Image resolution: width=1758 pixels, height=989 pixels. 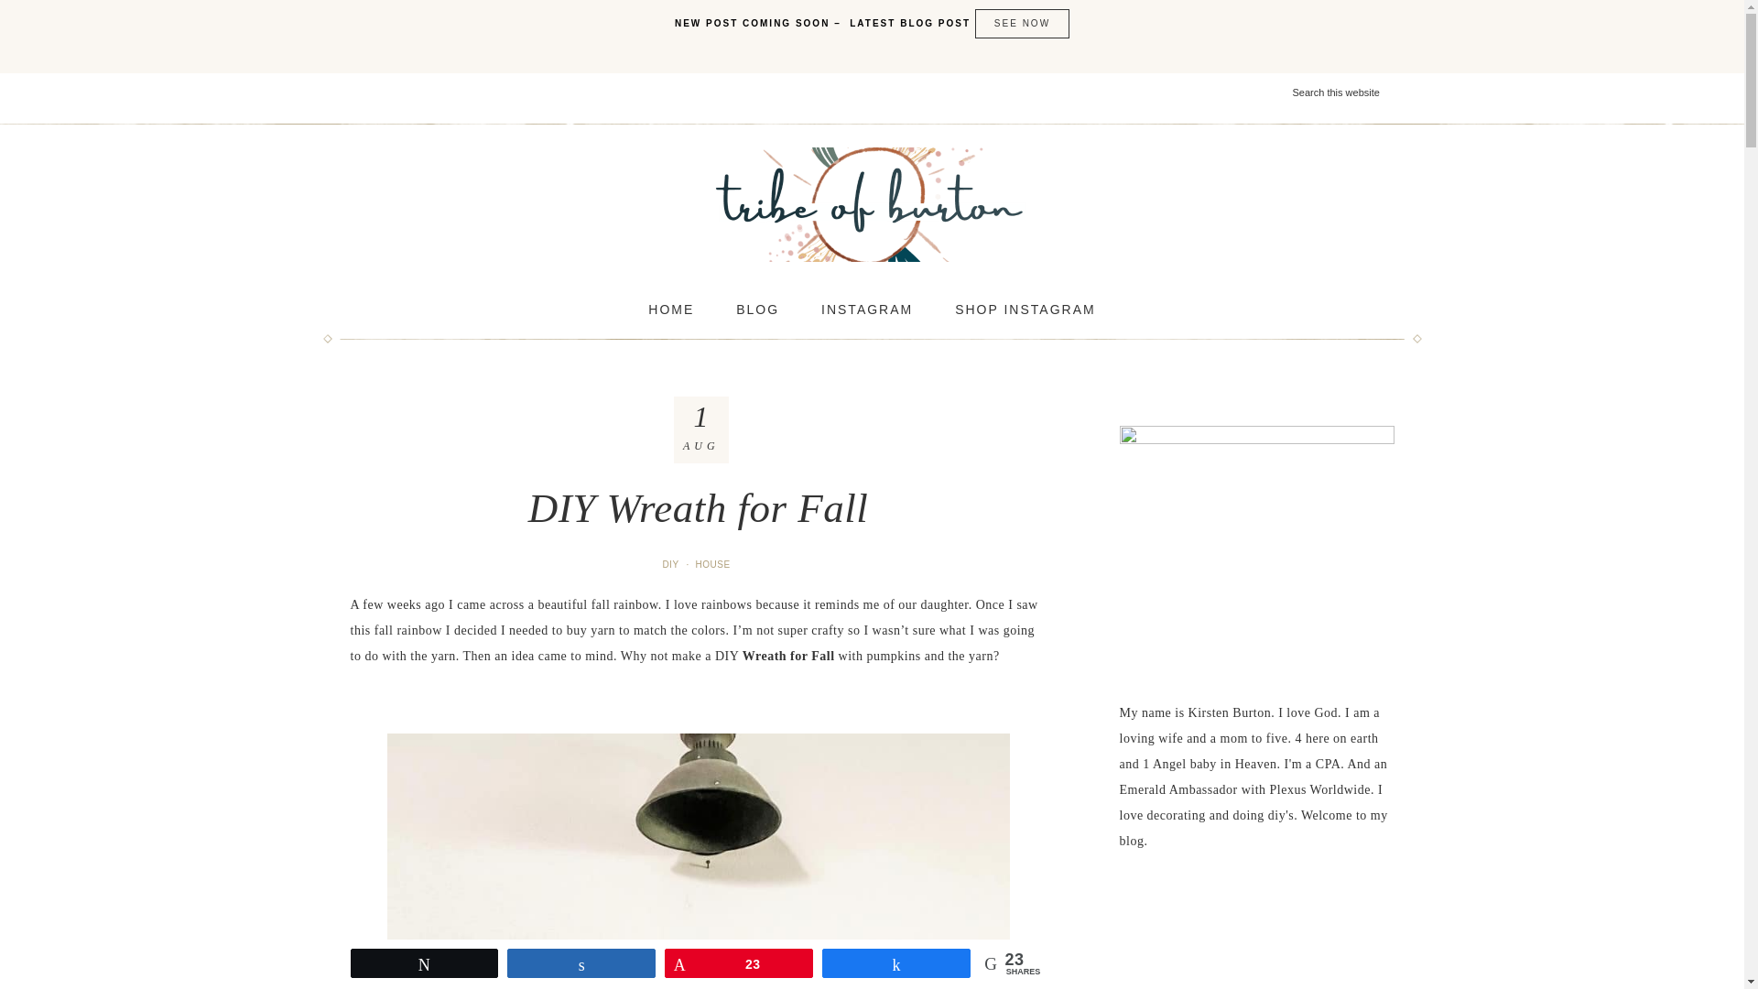 What do you see at coordinates (872, 204) in the screenshot?
I see `TRIBE OF BURTON` at bounding box center [872, 204].